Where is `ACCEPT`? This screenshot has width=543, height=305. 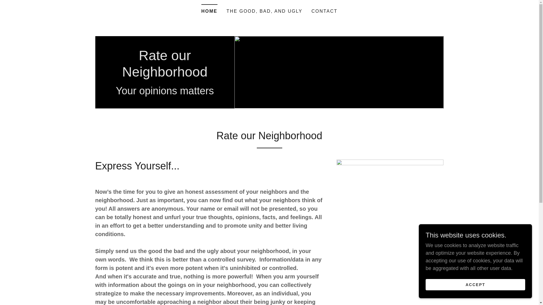 ACCEPT is located at coordinates (475, 285).